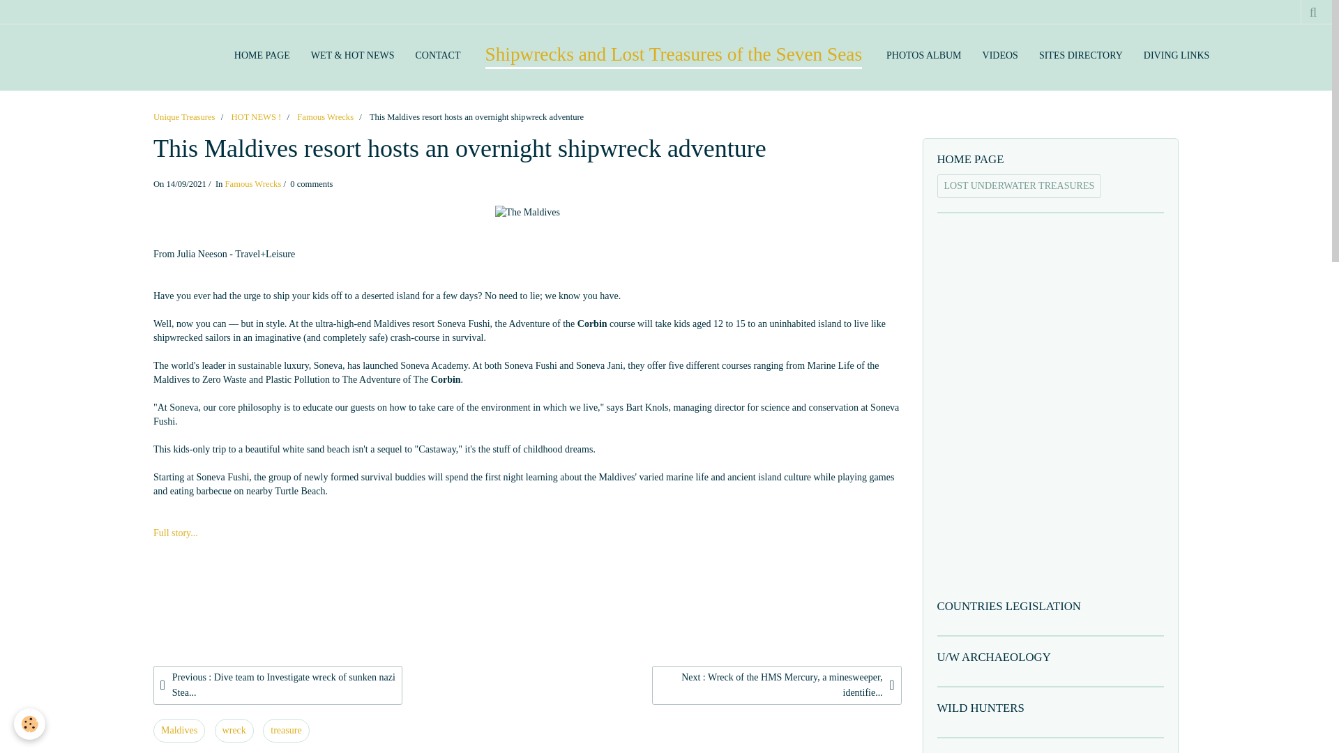 This screenshot has height=753, width=1339. I want to click on VIDEOS, so click(1000, 56).